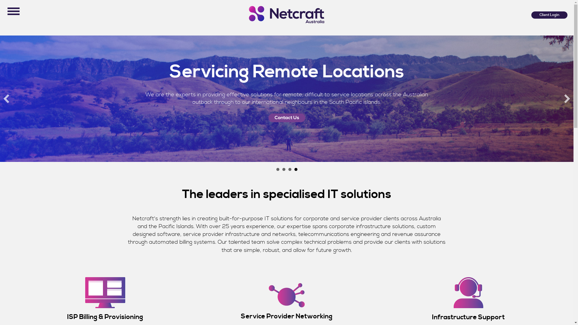 This screenshot has height=325, width=578. I want to click on new-netcraft-logo-medium, so click(287, 14).